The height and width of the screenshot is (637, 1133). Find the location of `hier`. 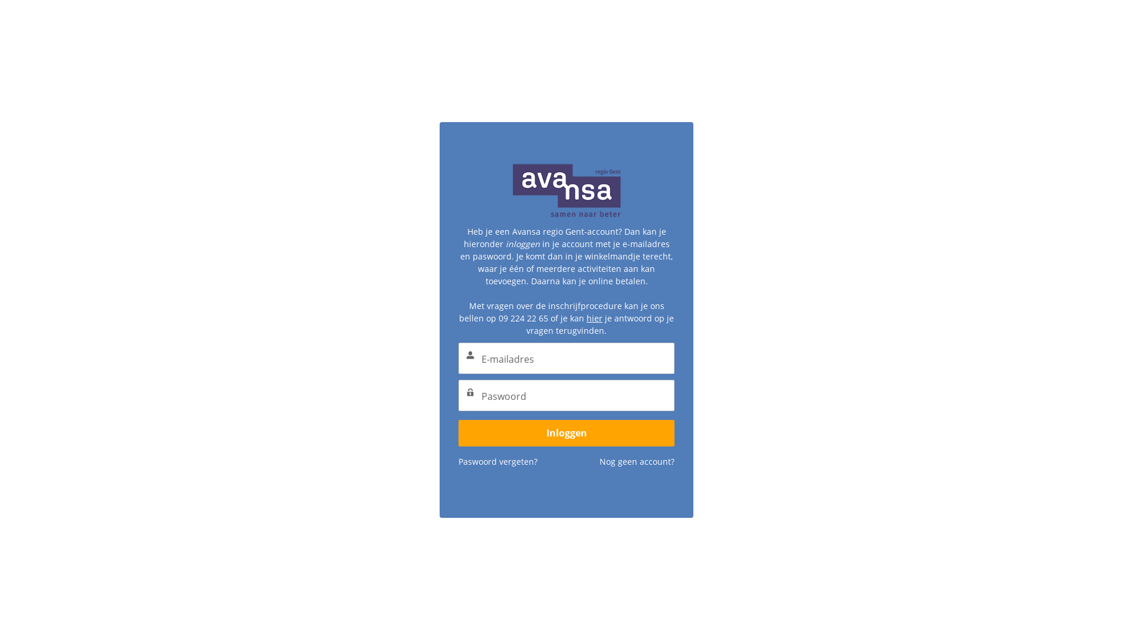

hier is located at coordinates (595, 296).